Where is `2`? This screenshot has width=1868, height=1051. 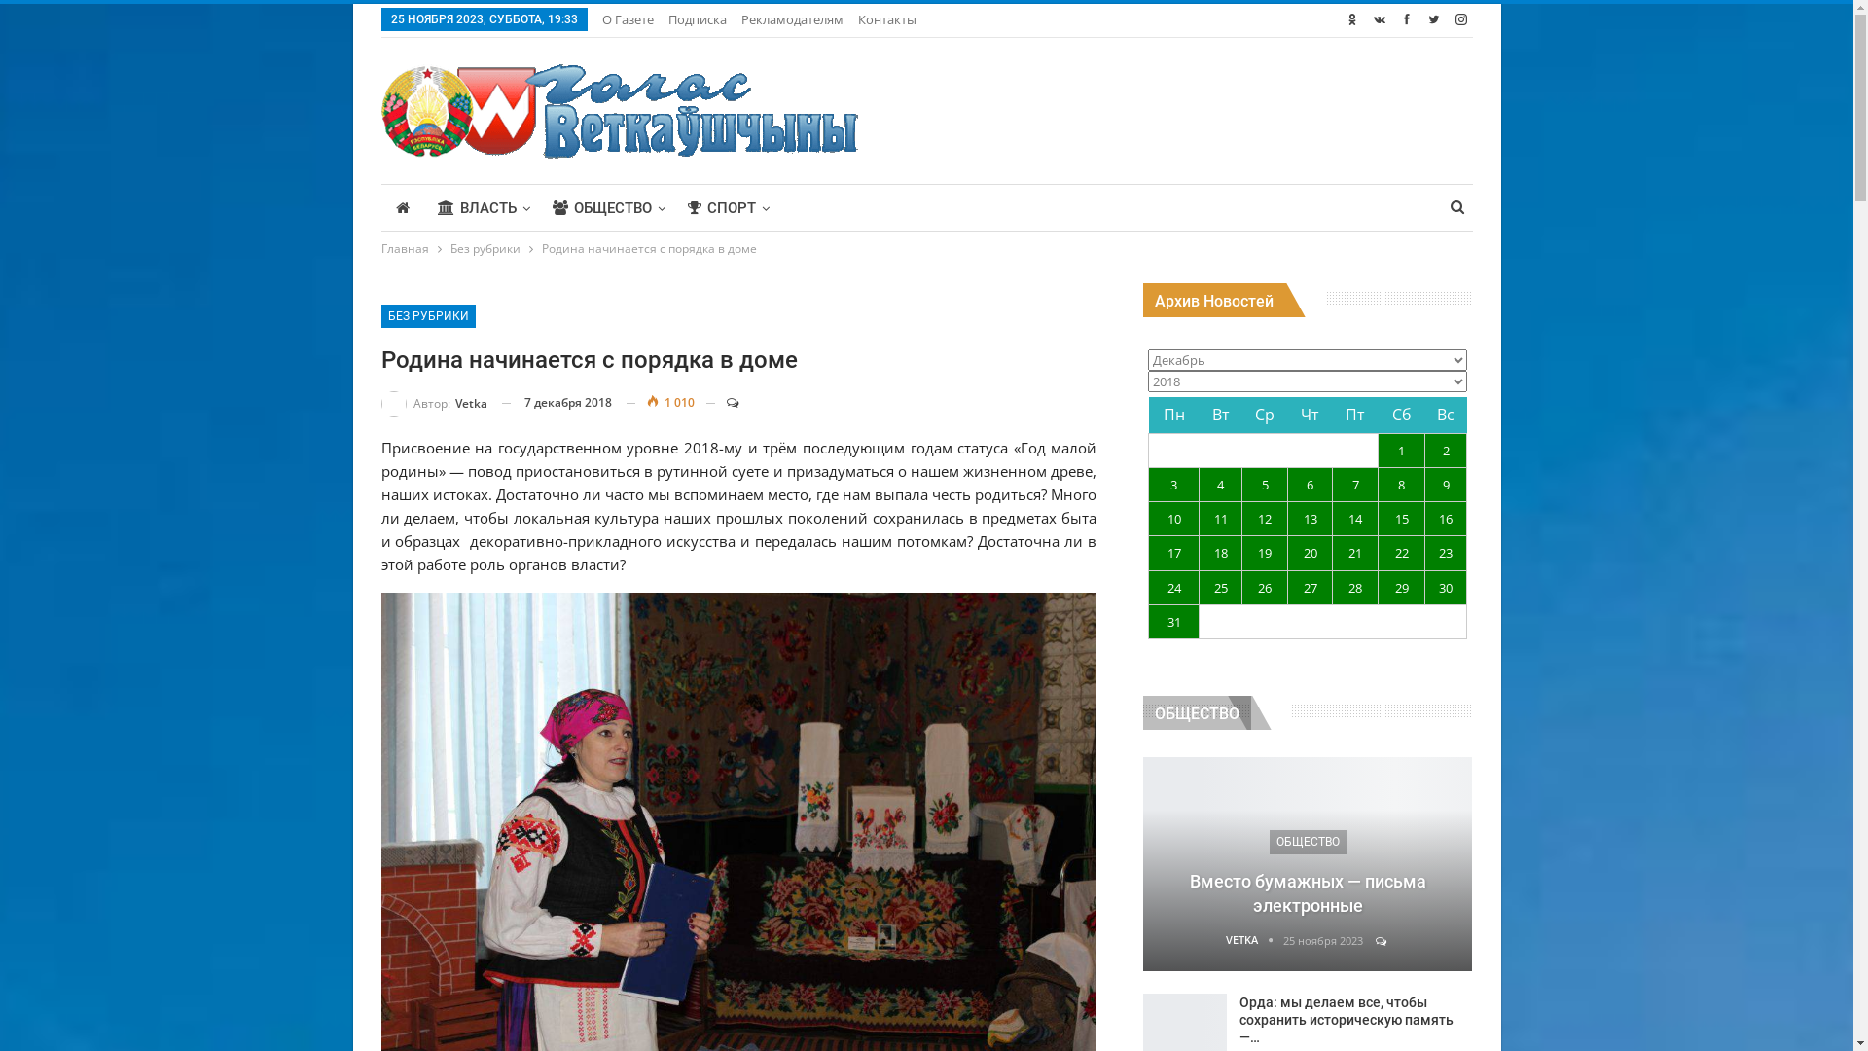
2 is located at coordinates (1446, 451).